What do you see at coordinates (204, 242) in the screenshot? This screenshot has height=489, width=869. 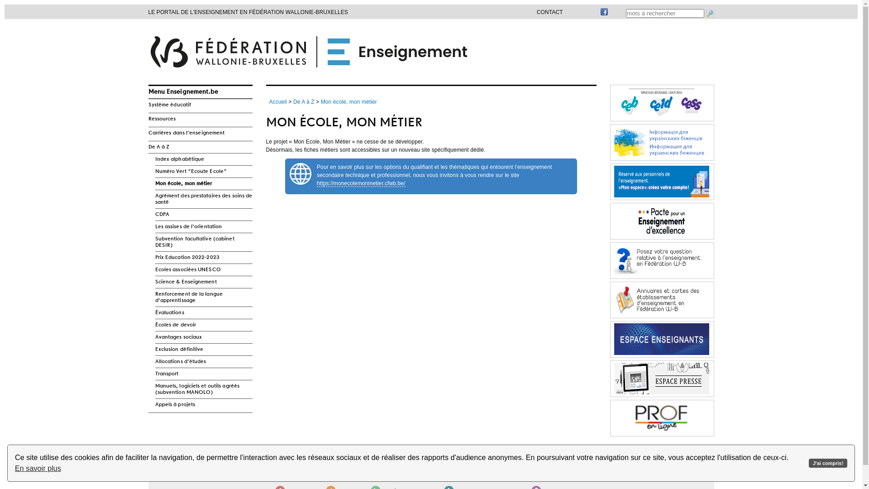 I see `Subvention facultative (cabinet DESIR)` at bounding box center [204, 242].